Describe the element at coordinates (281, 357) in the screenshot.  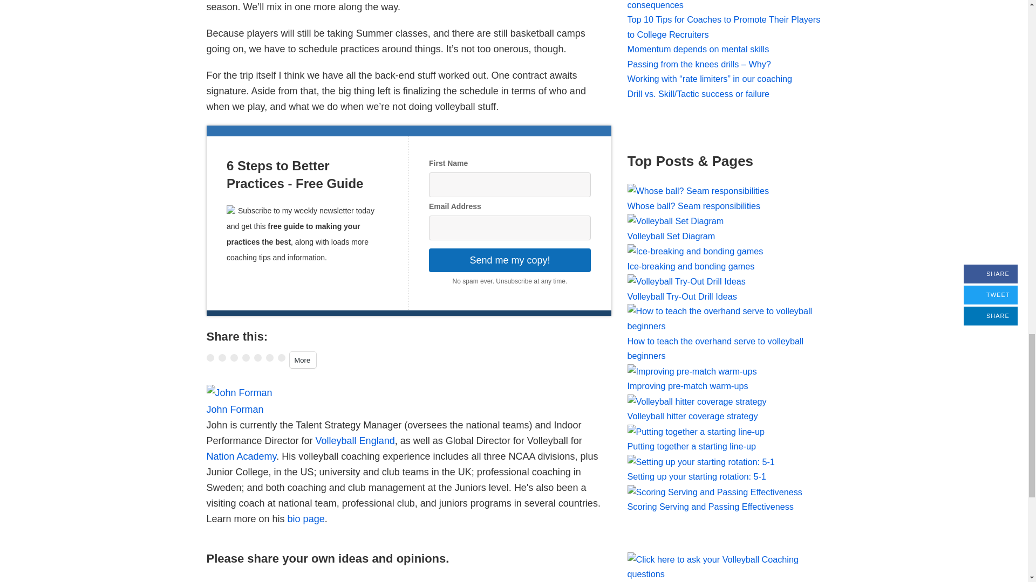
I see `Click to email a link to a friend` at that location.